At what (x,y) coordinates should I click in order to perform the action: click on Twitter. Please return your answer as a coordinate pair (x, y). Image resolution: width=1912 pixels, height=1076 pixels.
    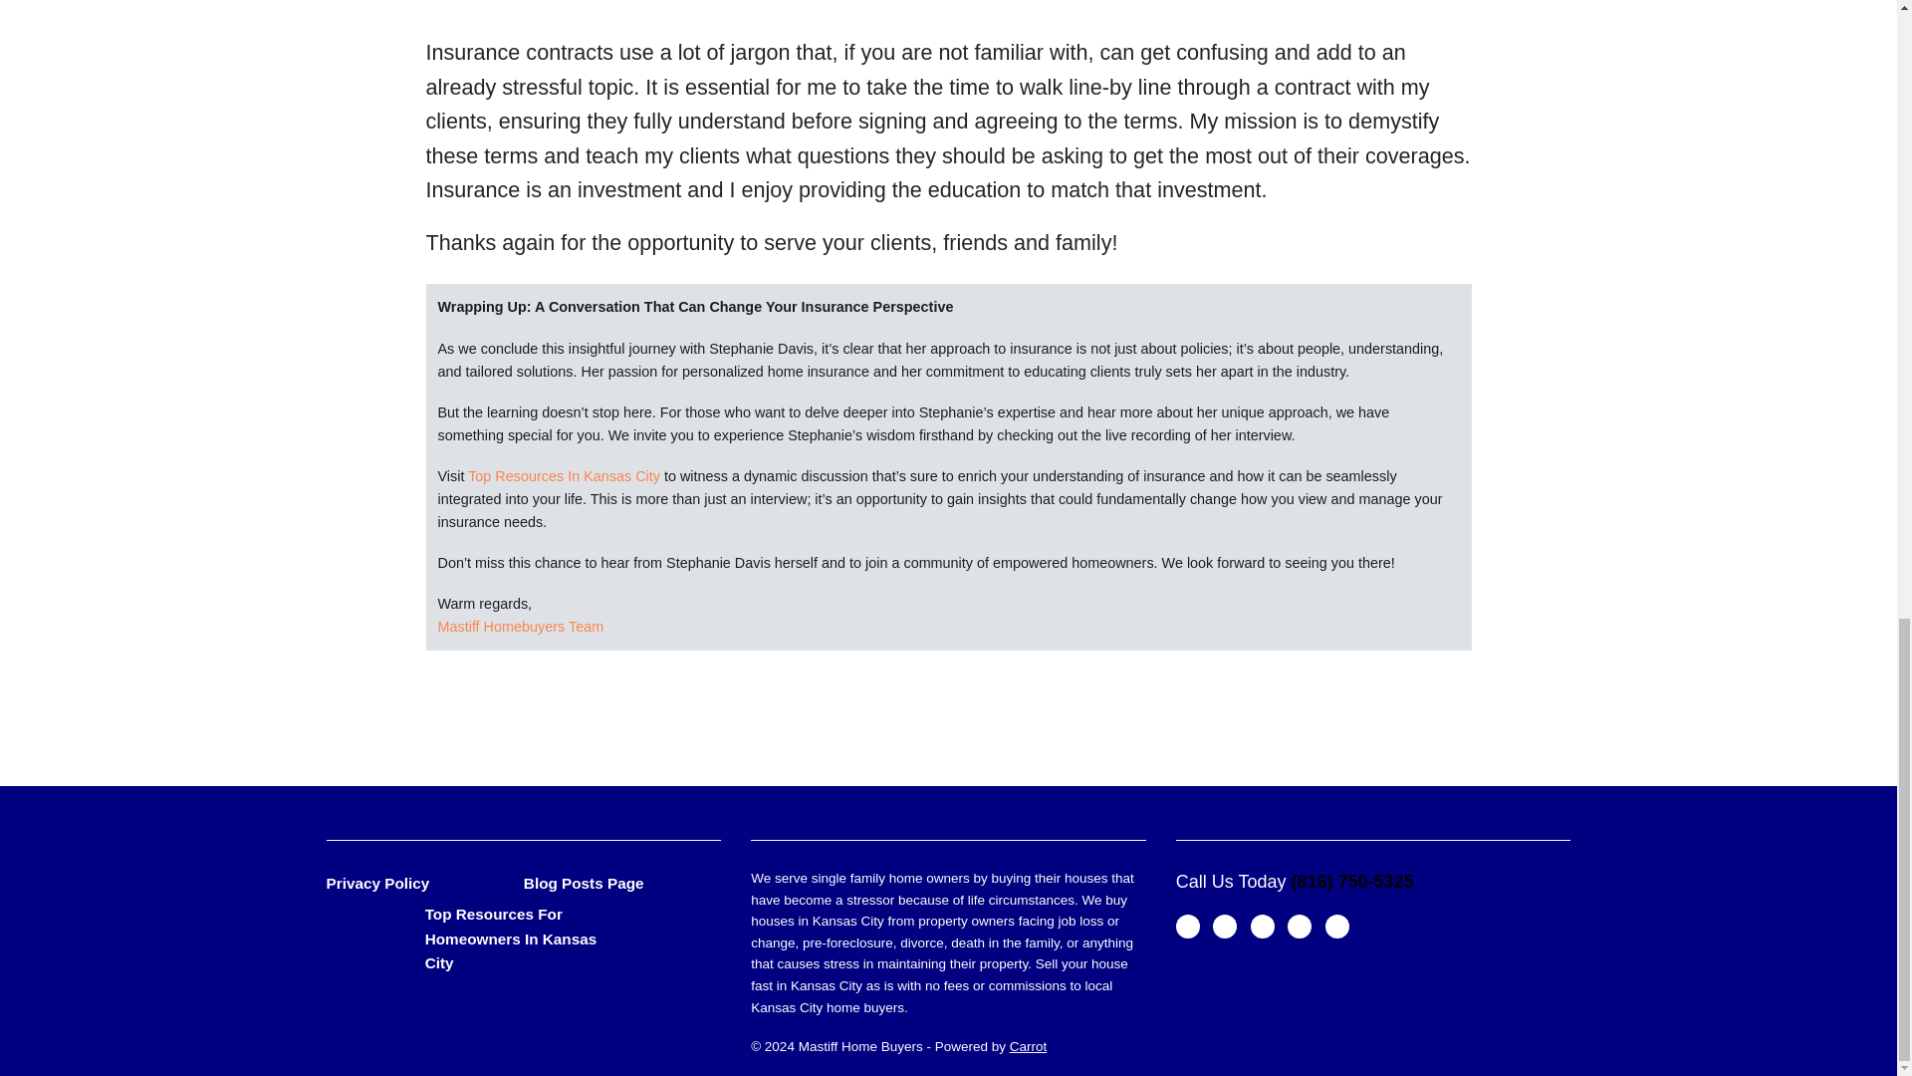
    Looking at the image, I should click on (1187, 927).